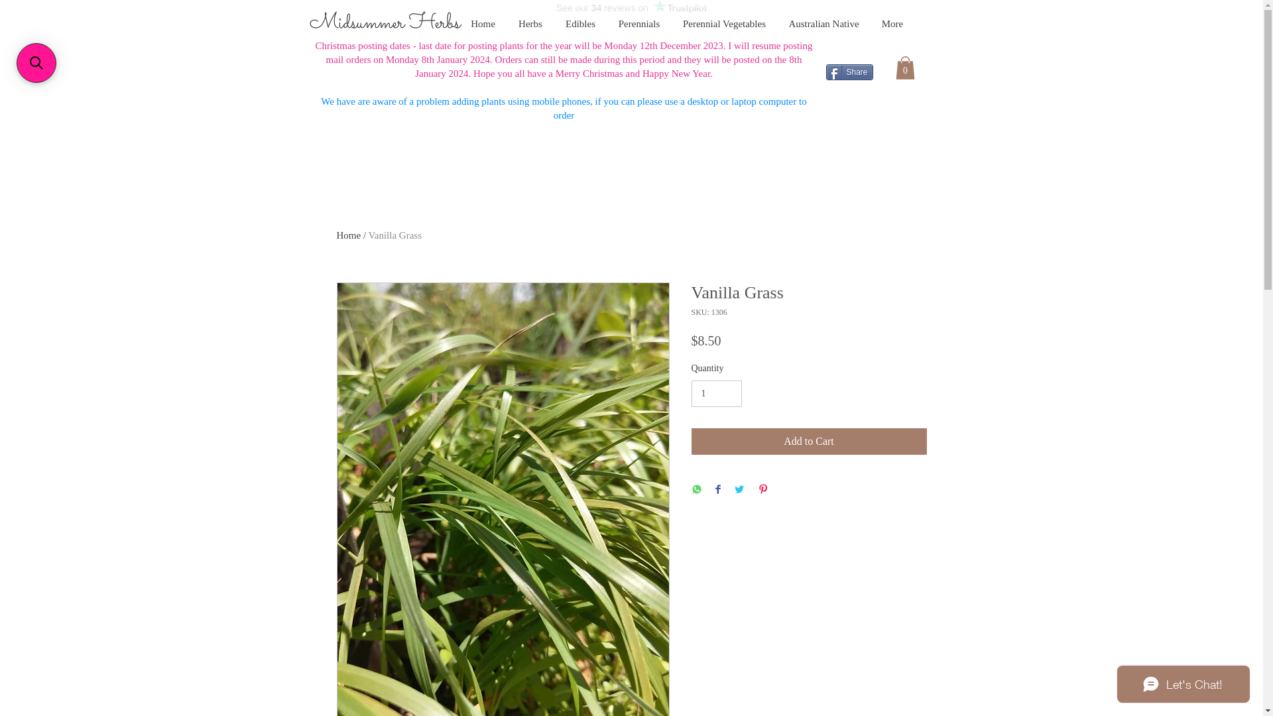  I want to click on Perennials, so click(639, 18).